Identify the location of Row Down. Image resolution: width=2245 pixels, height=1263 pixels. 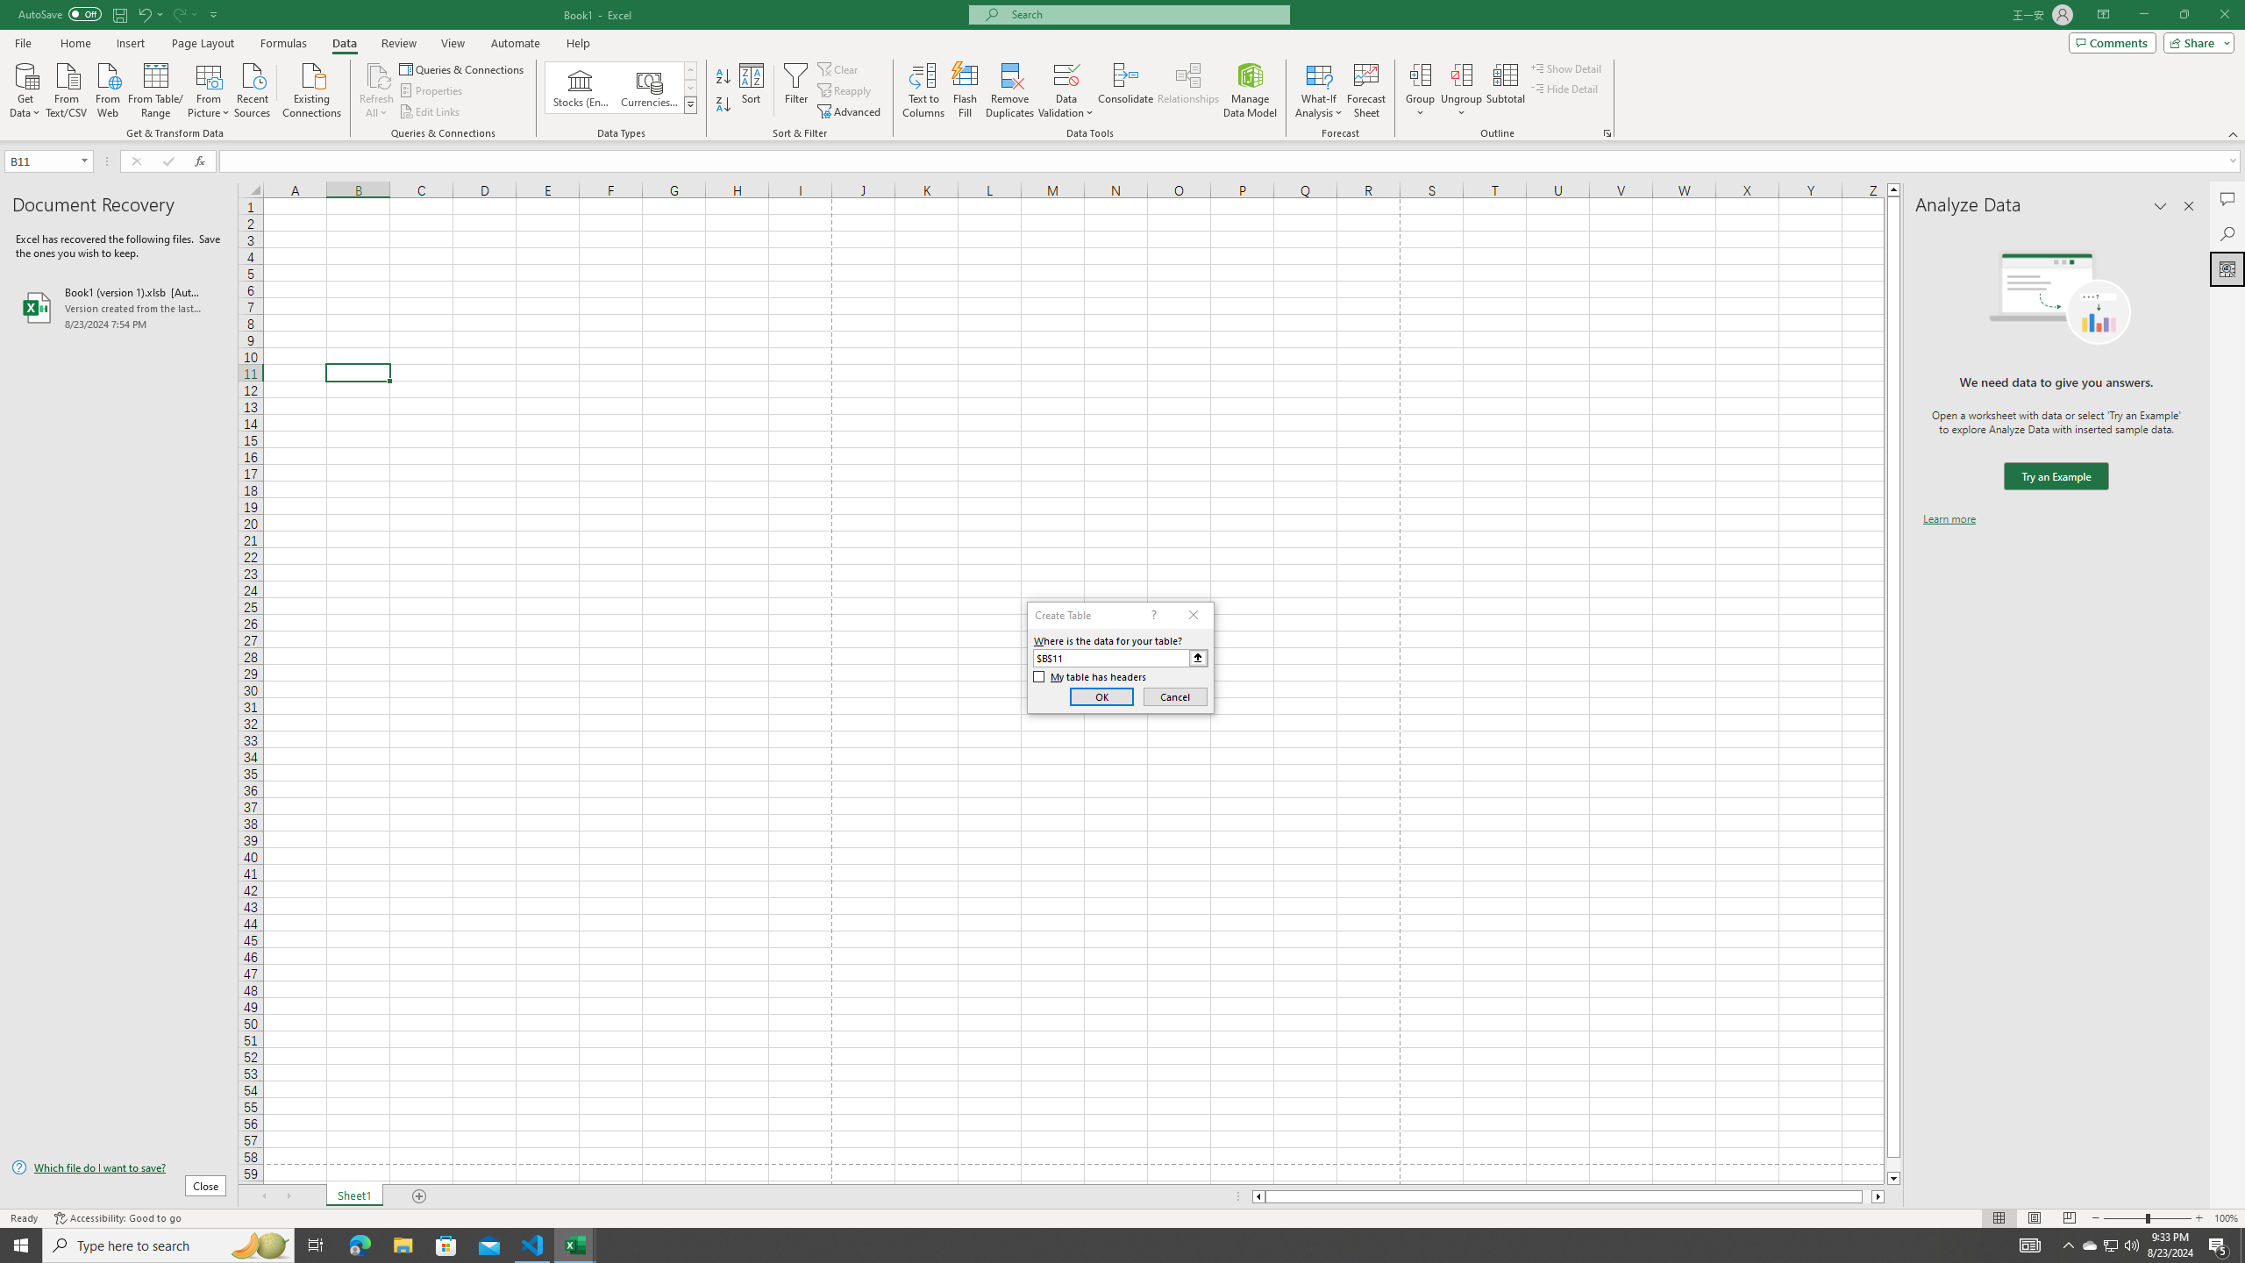
(691, 88).